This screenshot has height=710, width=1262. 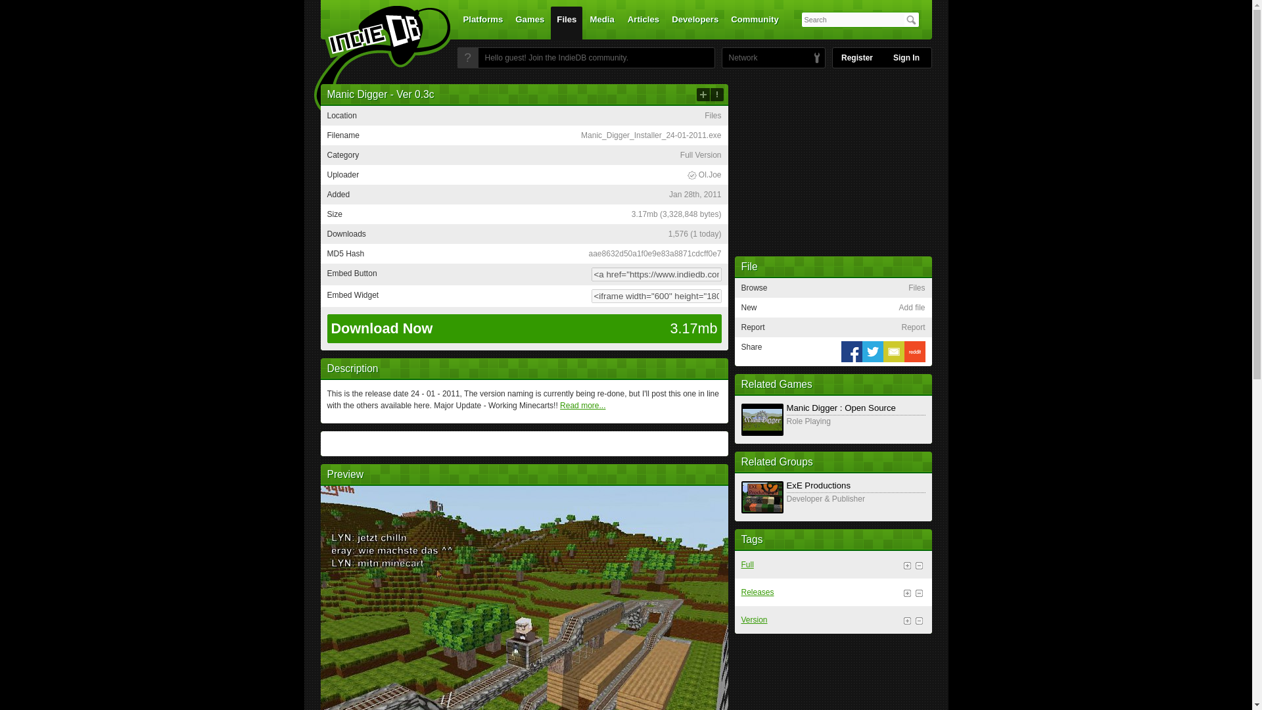 I want to click on Search IndieDB, so click(x=911, y=20).